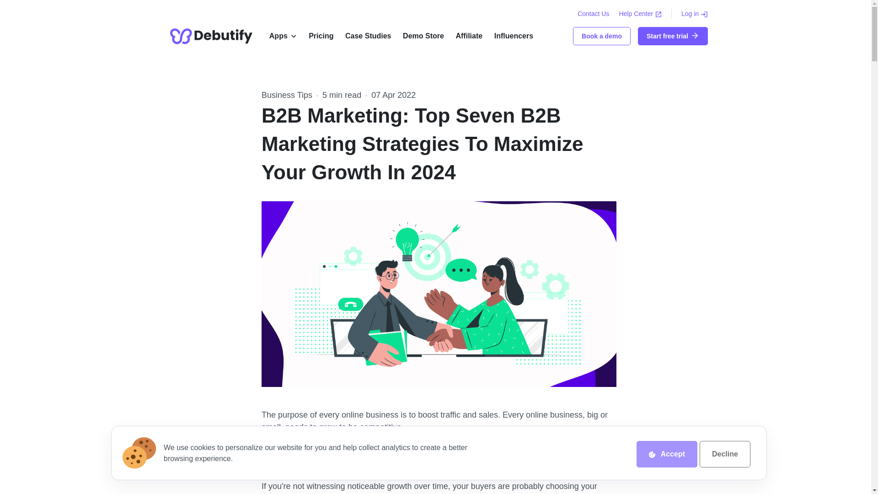 The width and height of the screenshot is (878, 494). Describe the element at coordinates (694, 13) in the screenshot. I see `Log in` at that location.